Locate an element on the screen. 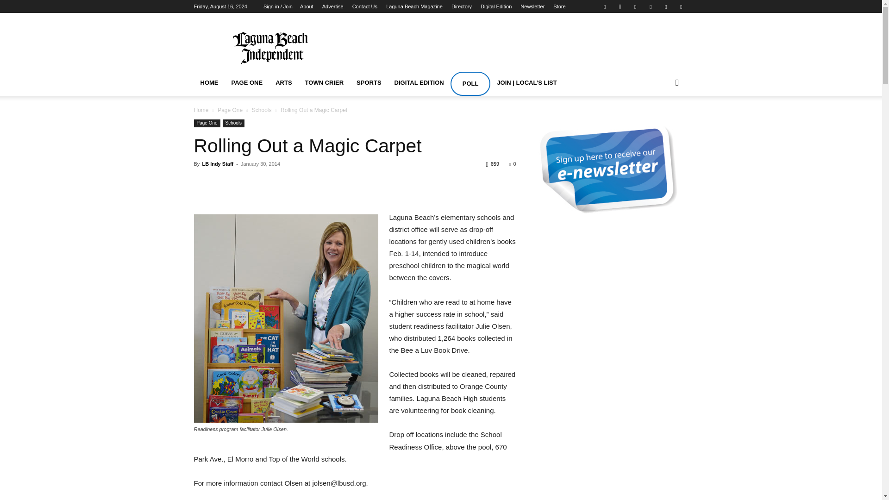 The image size is (889, 500). Instagram is located at coordinates (620, 6).